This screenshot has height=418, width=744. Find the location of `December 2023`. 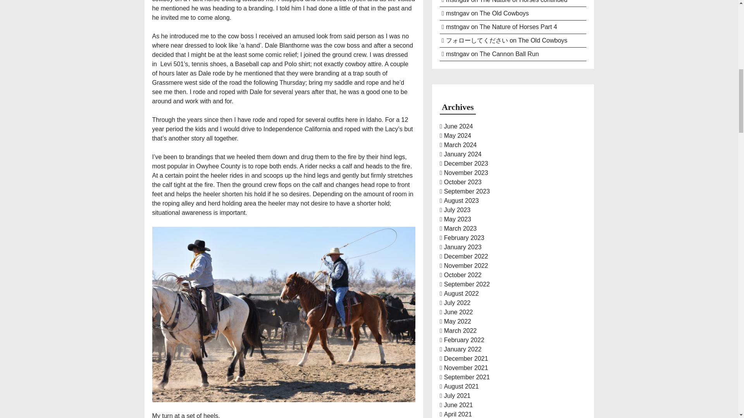

December 2023 is located at coordinates (466, 163).